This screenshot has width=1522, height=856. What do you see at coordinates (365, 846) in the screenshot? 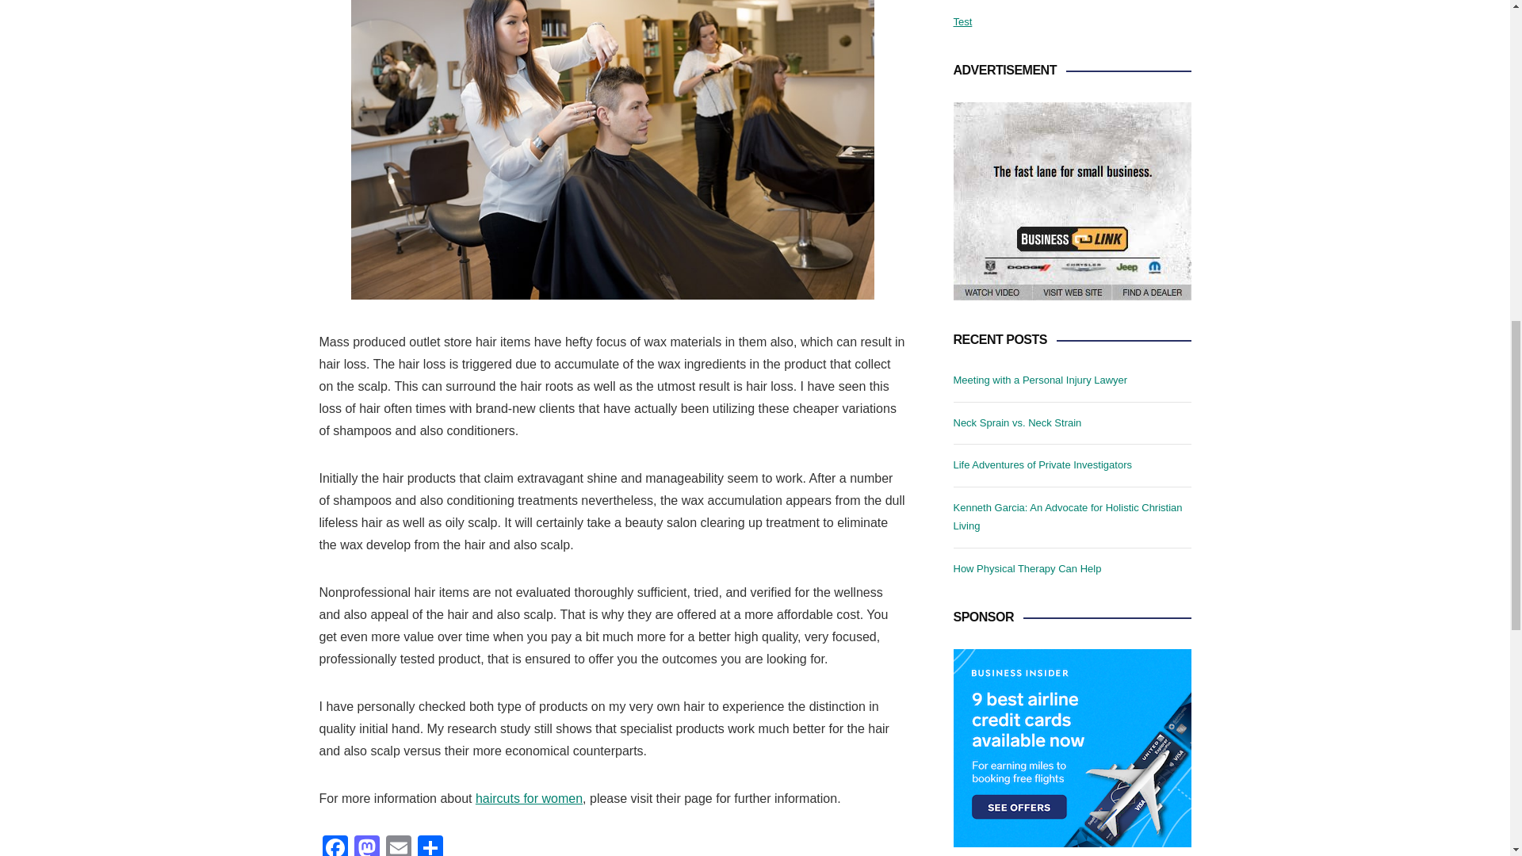
I see `Mastodon` at bounding box center [365, 846].